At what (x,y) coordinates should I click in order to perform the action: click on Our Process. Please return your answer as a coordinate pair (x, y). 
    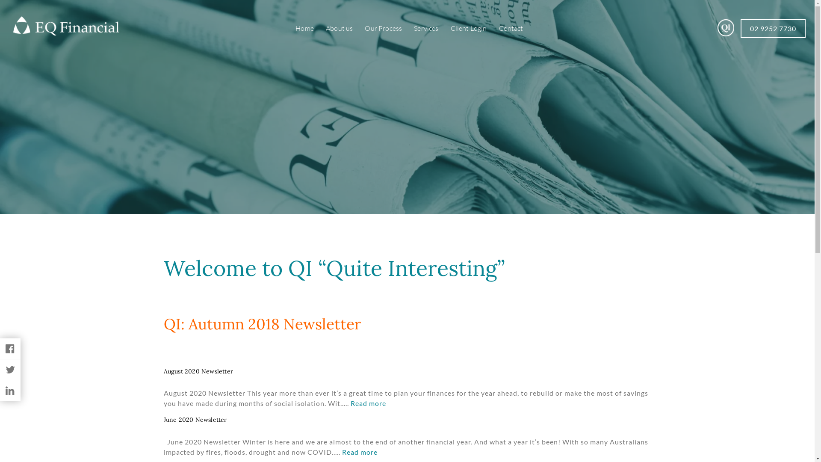
    Looking at the image, I should click on (384, 28).